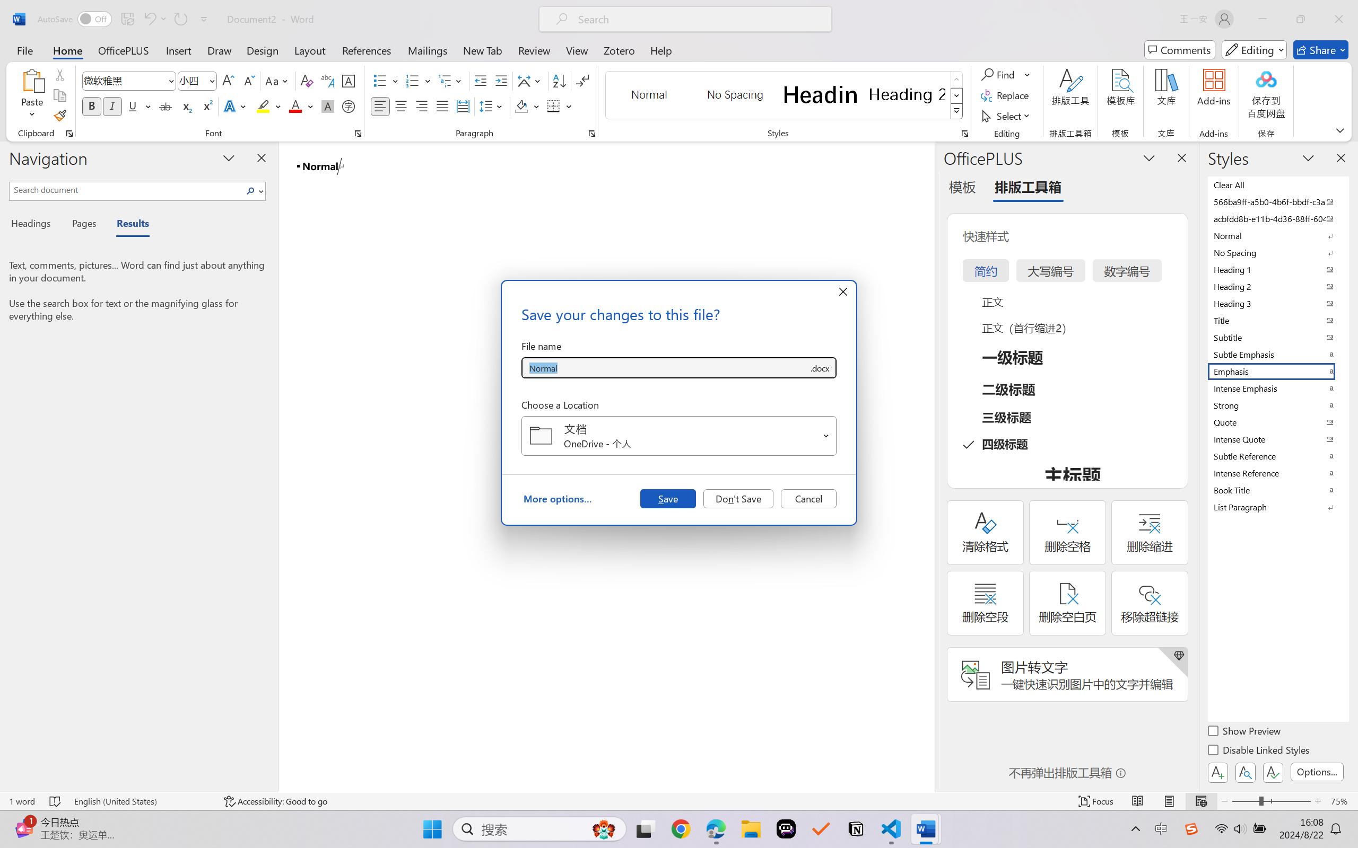  What do you see at coordinates (142, 801) in the screenshot?
I see `Language English (United States)` at bounding box center [142, 801].